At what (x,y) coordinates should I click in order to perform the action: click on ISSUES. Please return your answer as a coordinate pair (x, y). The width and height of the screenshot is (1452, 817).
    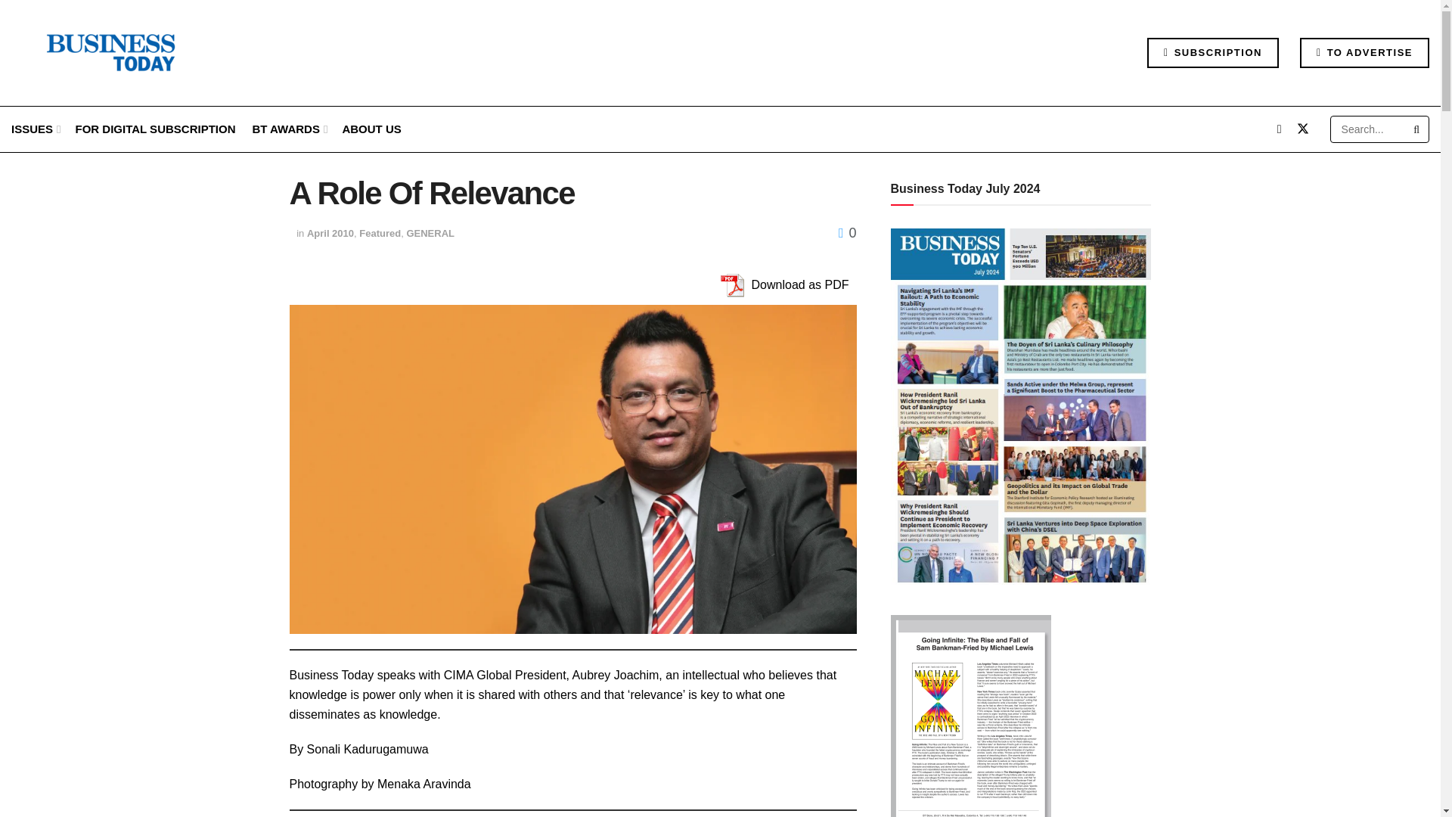
    Looking at the image, I should click on (35, 129).